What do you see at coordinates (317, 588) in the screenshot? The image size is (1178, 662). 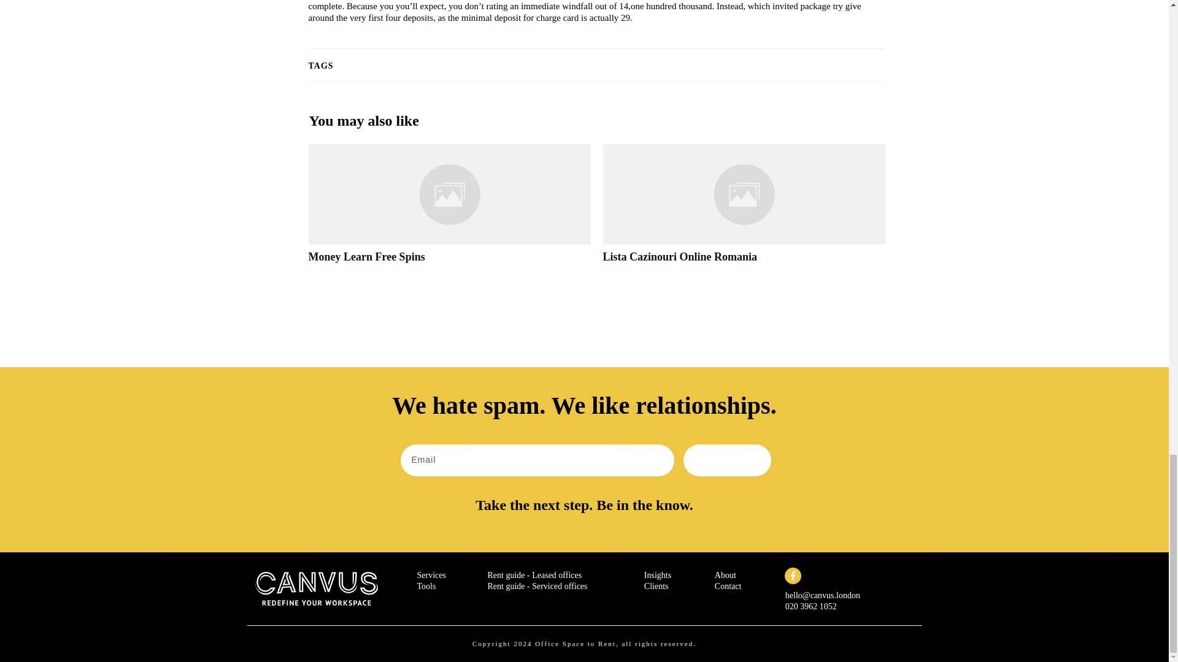 I see `canvus logo` at bounding box center [317, 588].